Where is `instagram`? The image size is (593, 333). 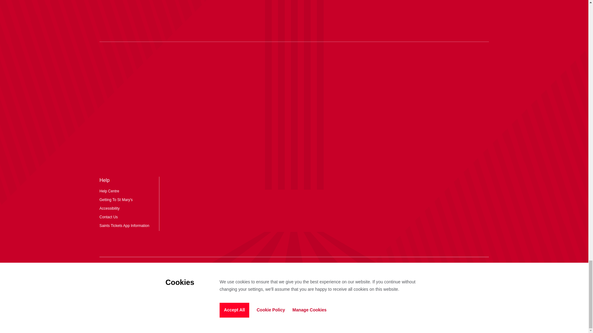
instagram is located at coordinates (257, 271).